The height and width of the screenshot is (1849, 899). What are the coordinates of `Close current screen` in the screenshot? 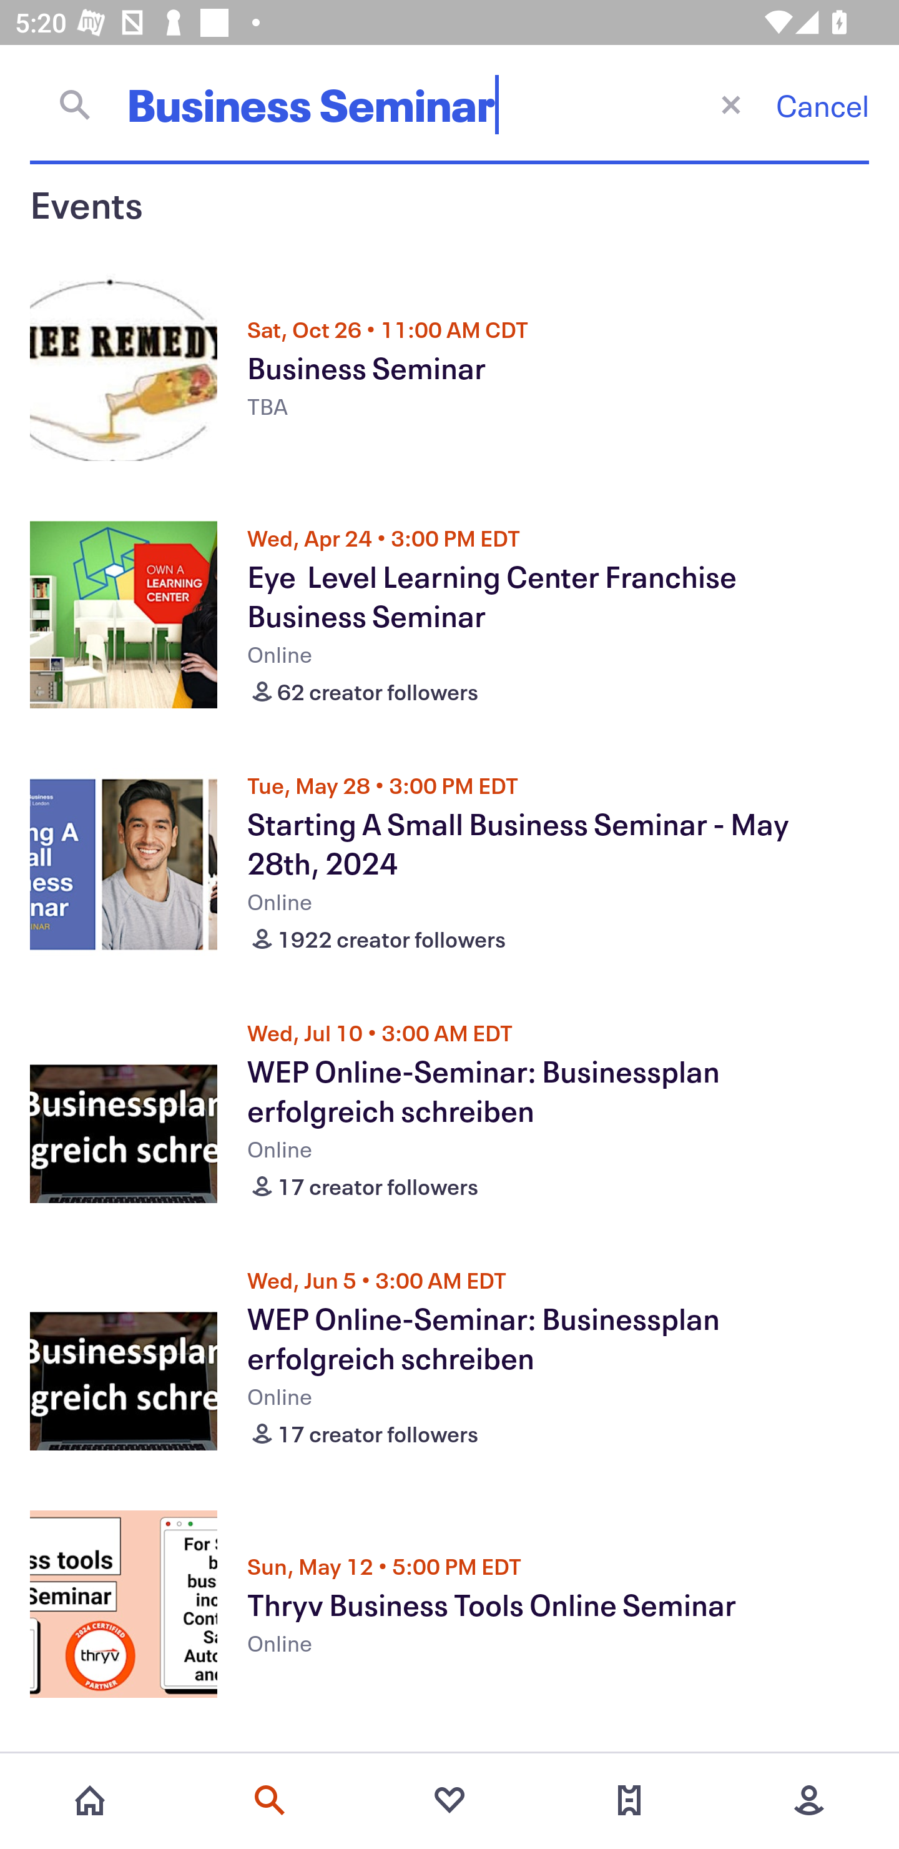 It's located at (730, 104).